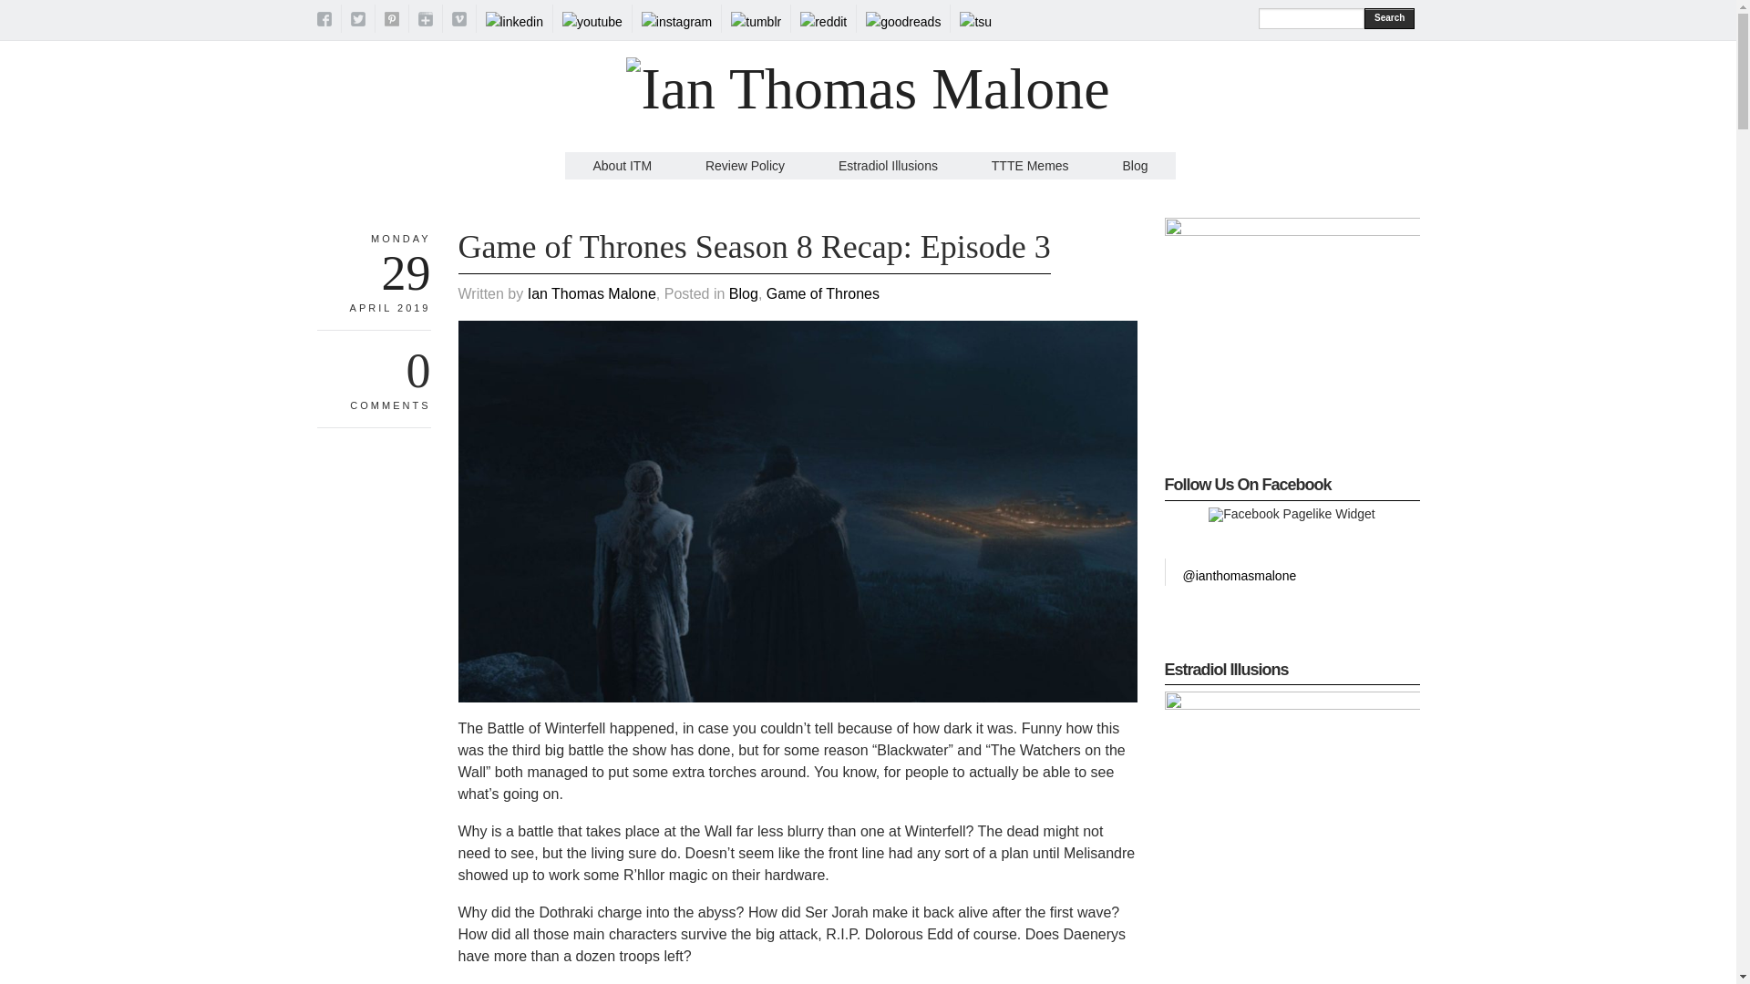  What do you see at coordinates (888, 166) in the screenshot?
I see `Estradiol Illusions` at bounding box center [888, 166].